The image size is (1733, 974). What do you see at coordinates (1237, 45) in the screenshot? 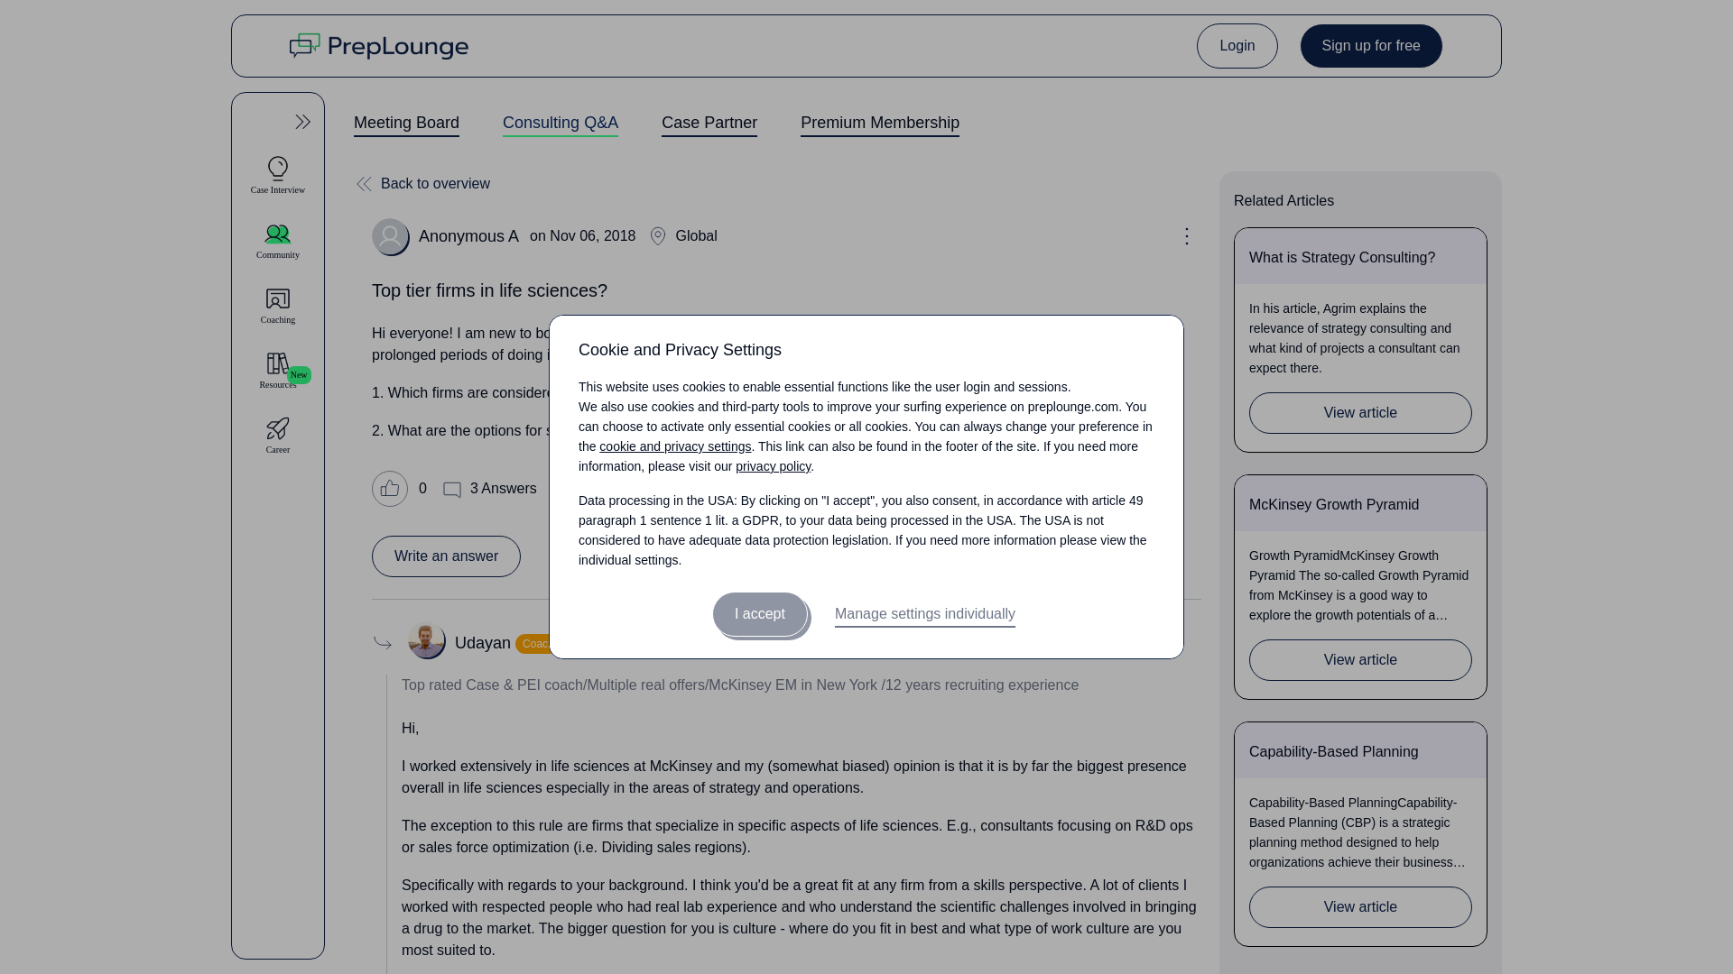
I see `Login` at bounding box center [1237, 45].